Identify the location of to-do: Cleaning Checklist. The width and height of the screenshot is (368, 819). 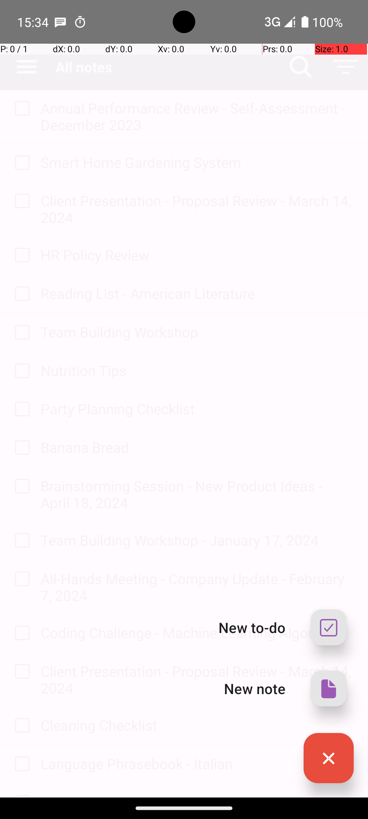
(20, 726).